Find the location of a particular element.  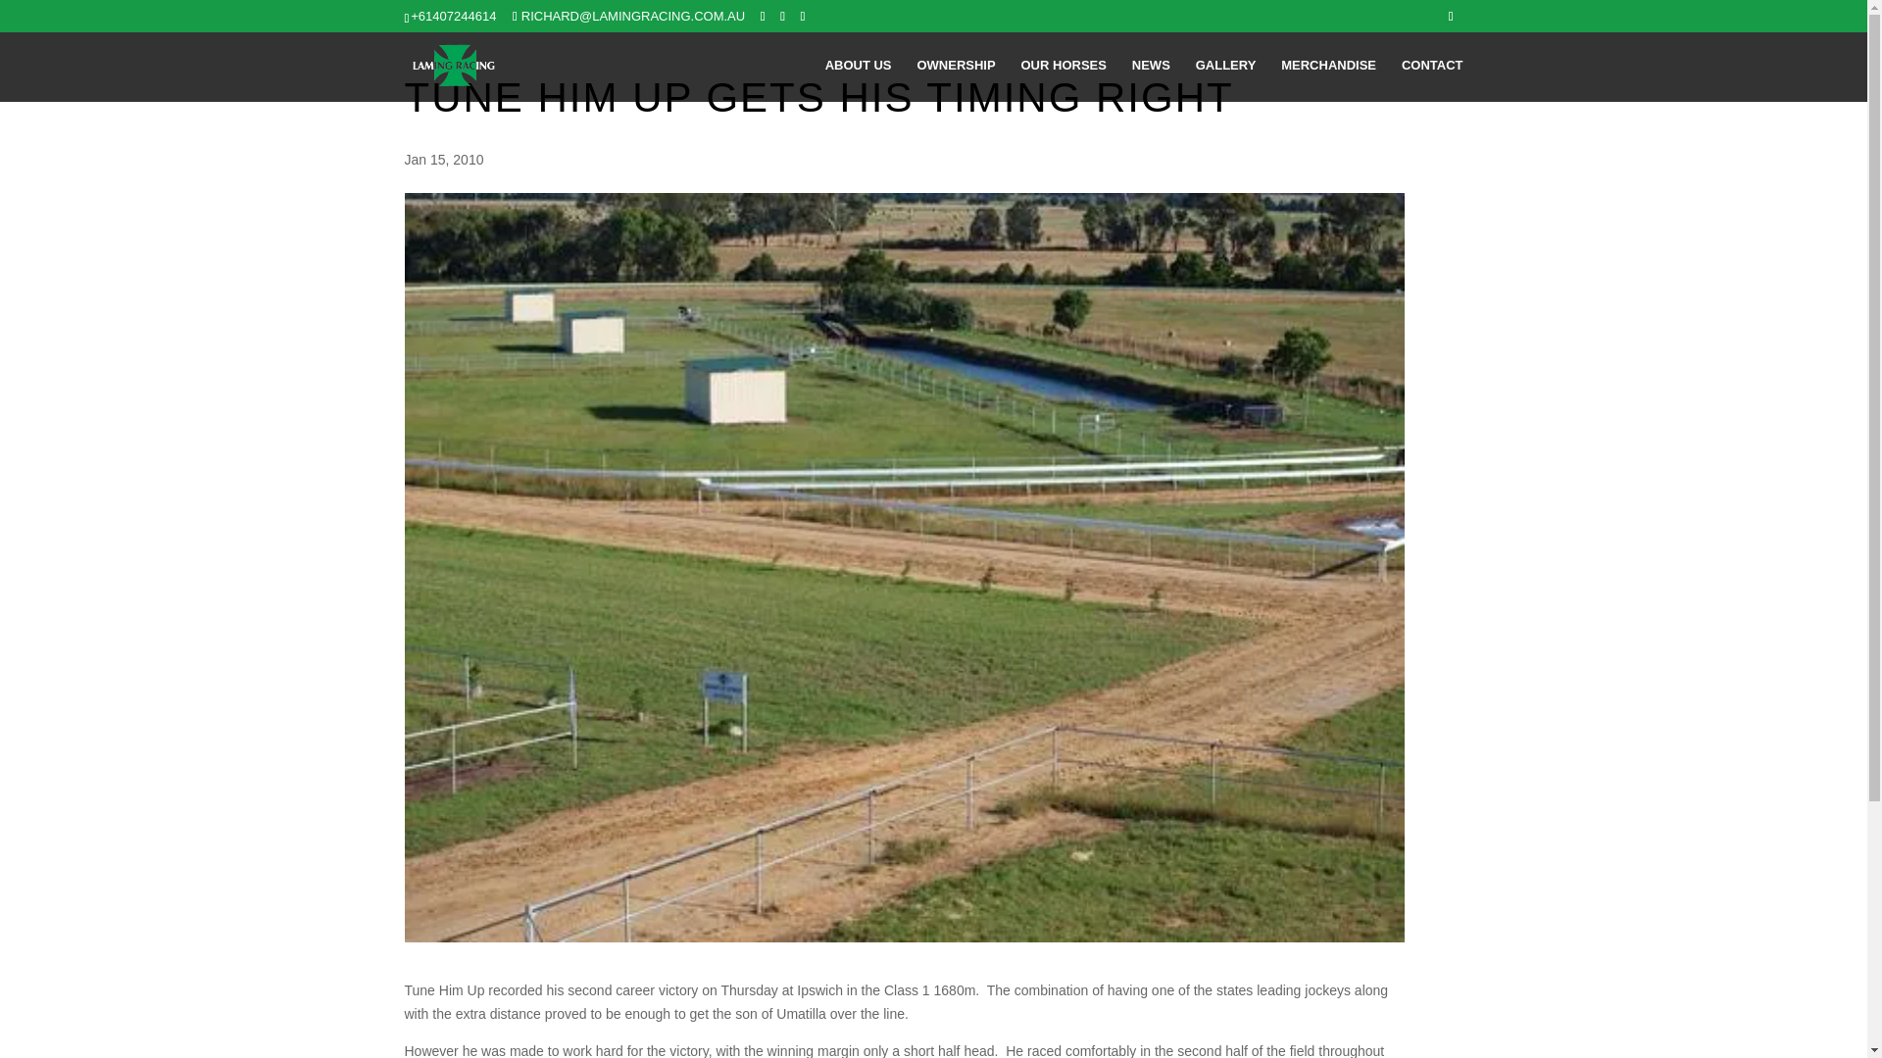

GALLERY is located at coordinates (1225, 80).